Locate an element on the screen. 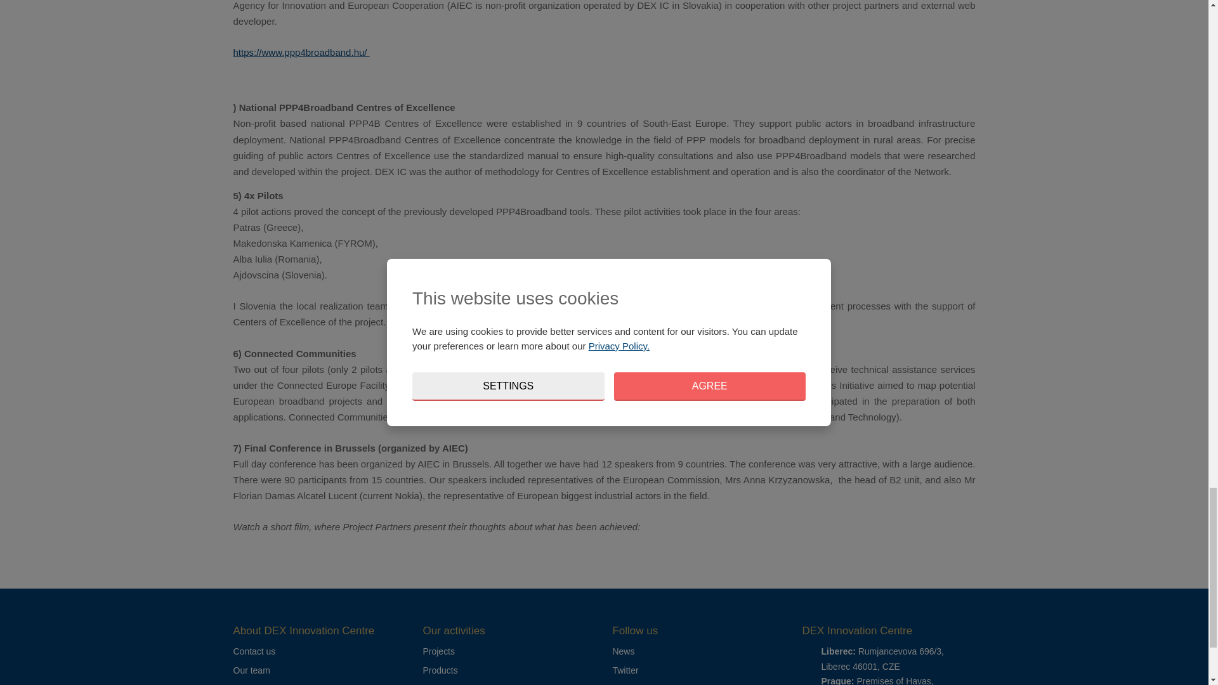  Twitter is located at coordinates (625, 670).